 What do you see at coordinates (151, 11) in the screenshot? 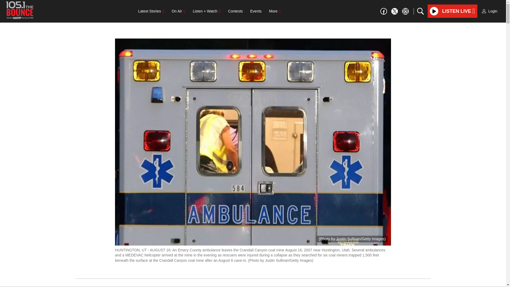
I see `Latest Stories` at bounding box center [151, 11].